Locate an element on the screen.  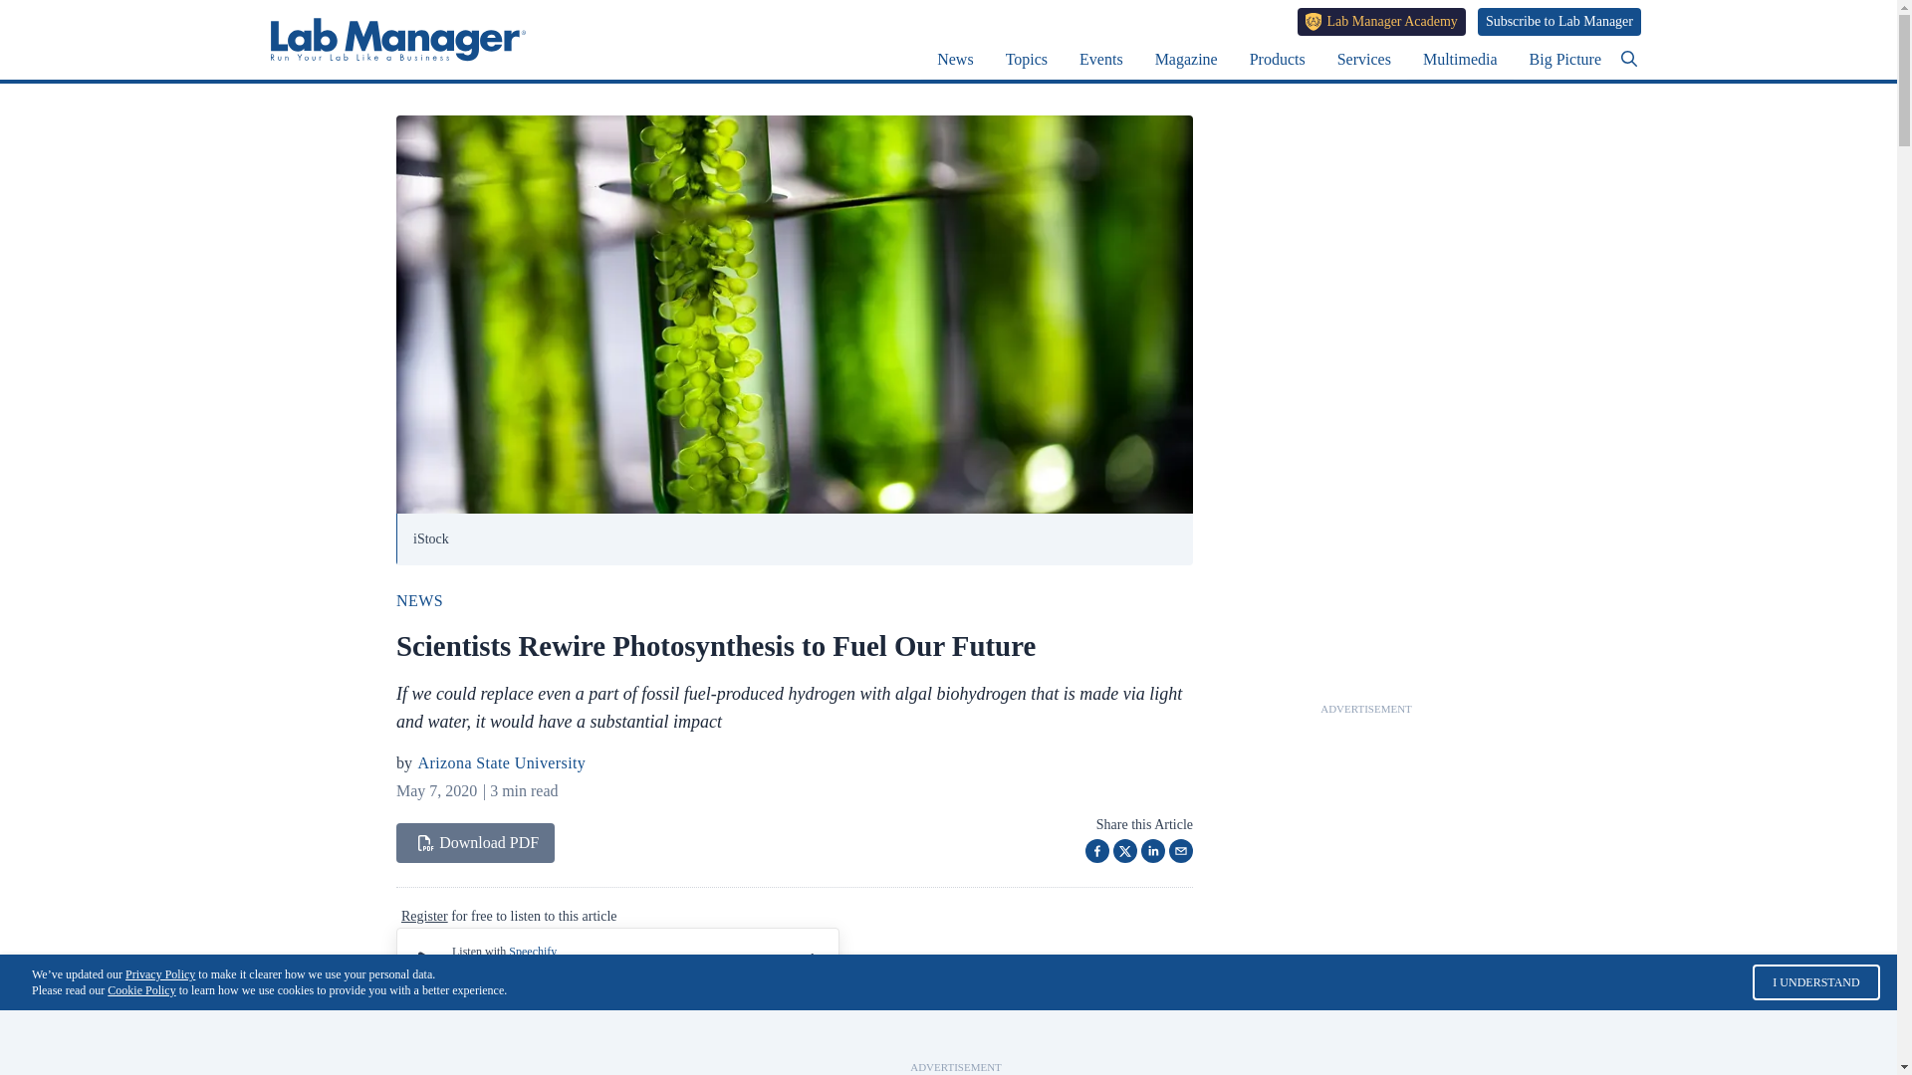
News is located at coordinates (954, 59).